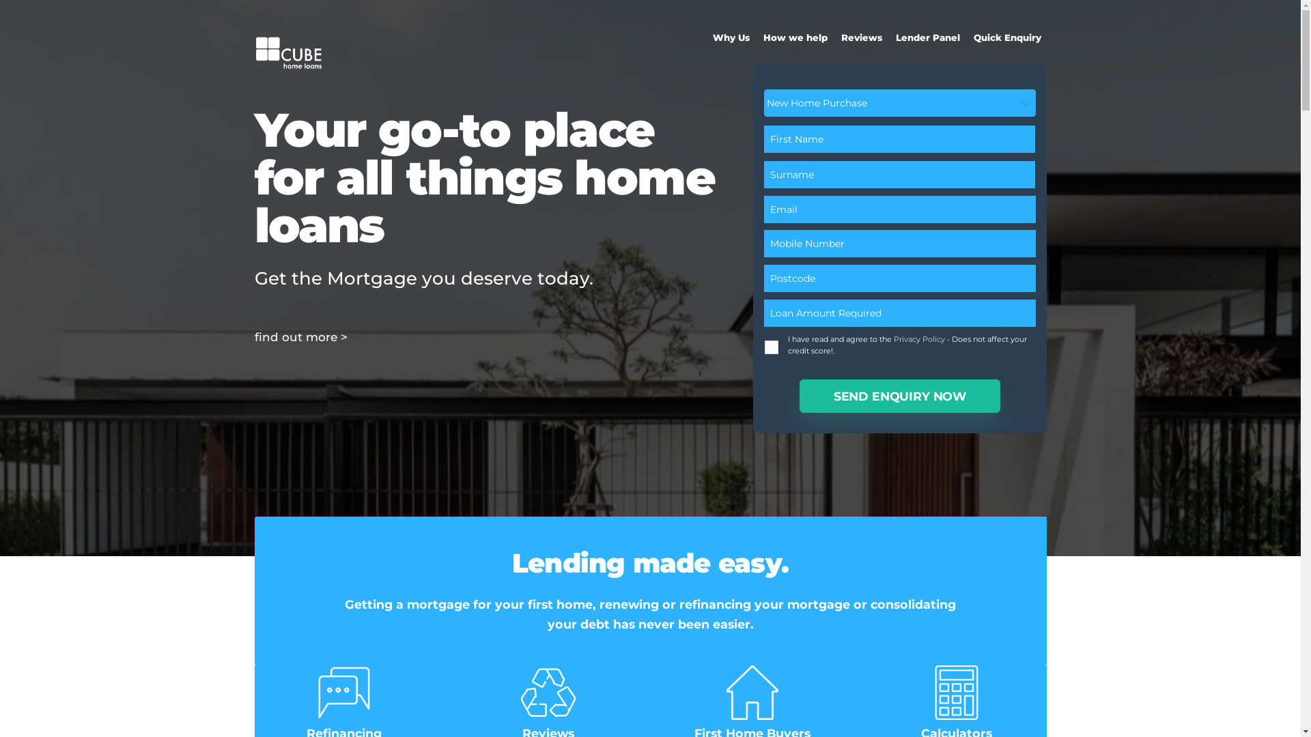 This screenshot has width=1311, height=737. What do you see at coordinates (928, 38) in the screenshot?
I see `Lender Panel` at bounding box center [928, 38].